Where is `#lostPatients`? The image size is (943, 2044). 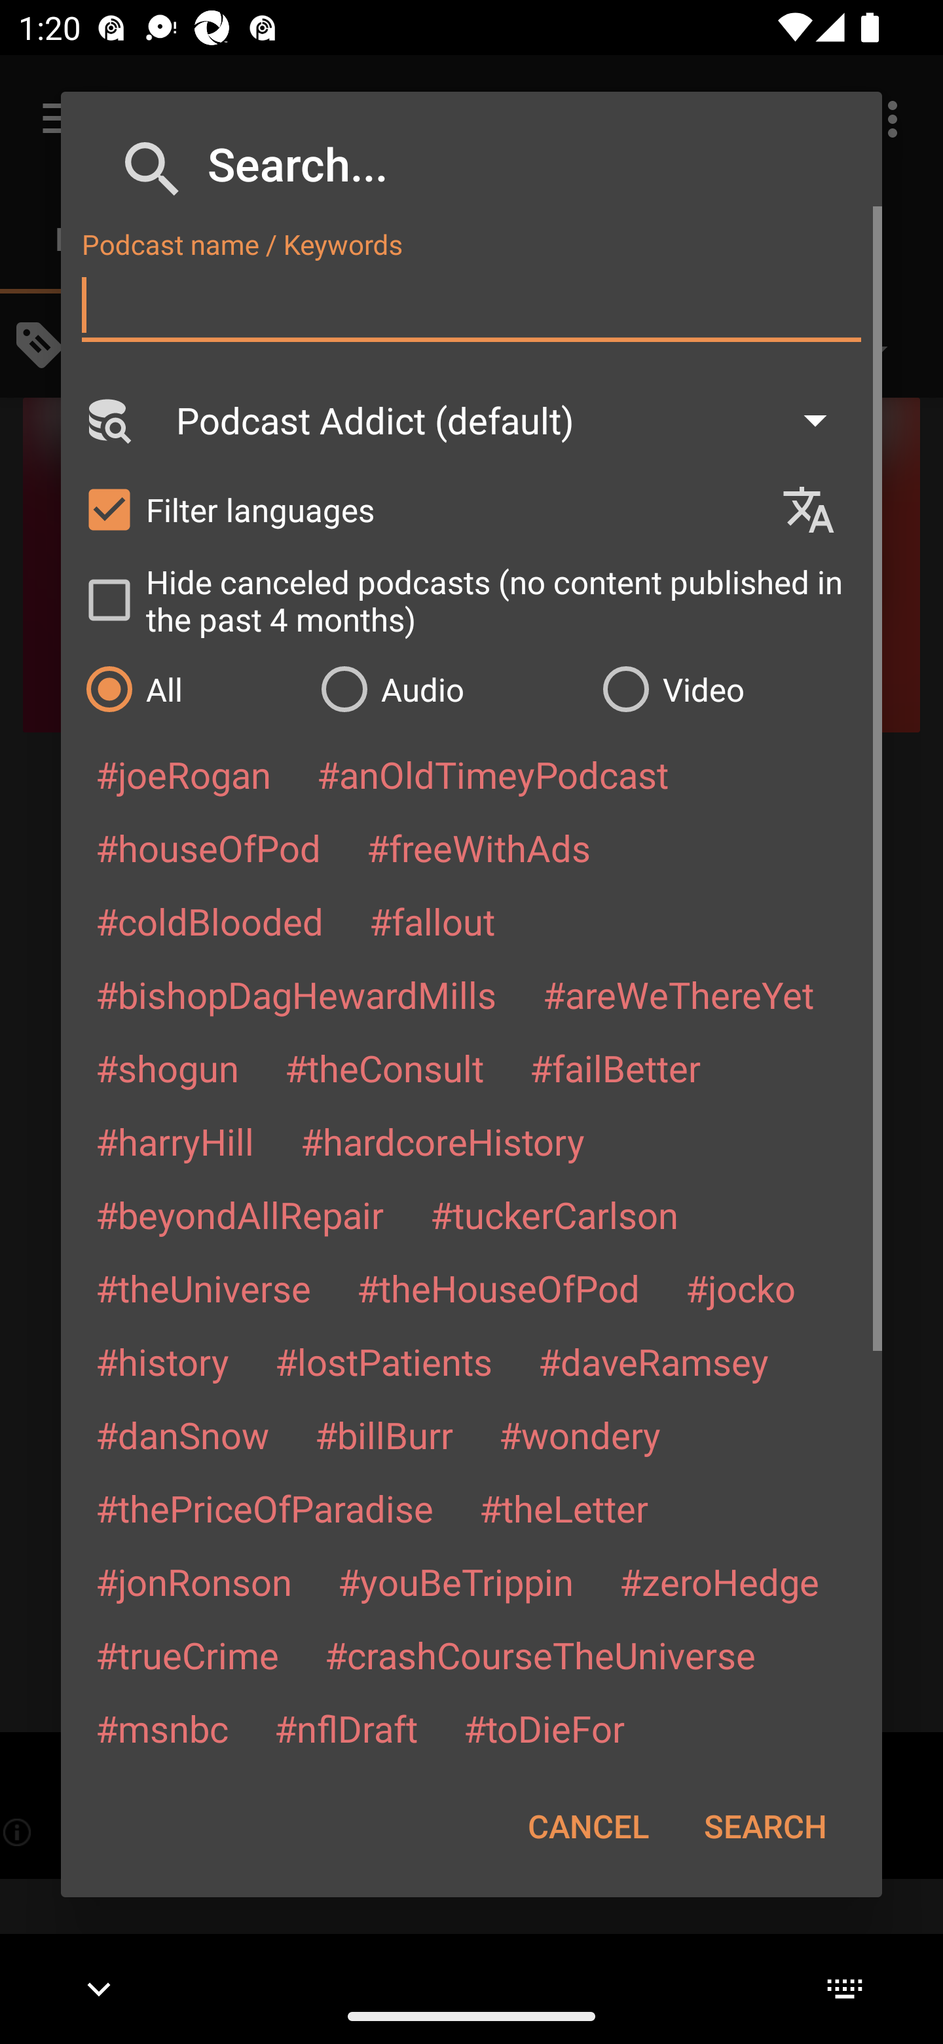
#lostPatients is located at coordinates (384, 1361).